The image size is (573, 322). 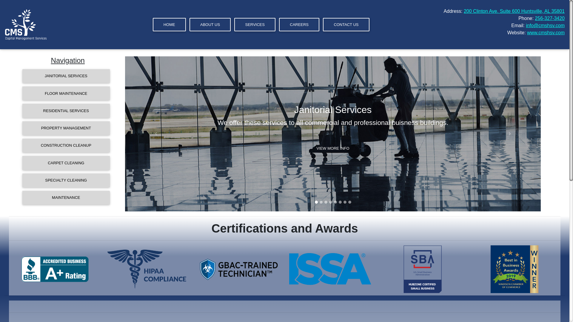 What do you see at coordinates (21, 180) in the screenshot?
I see `SPECIALTY CLEANING` at bounding box center [21, 180].